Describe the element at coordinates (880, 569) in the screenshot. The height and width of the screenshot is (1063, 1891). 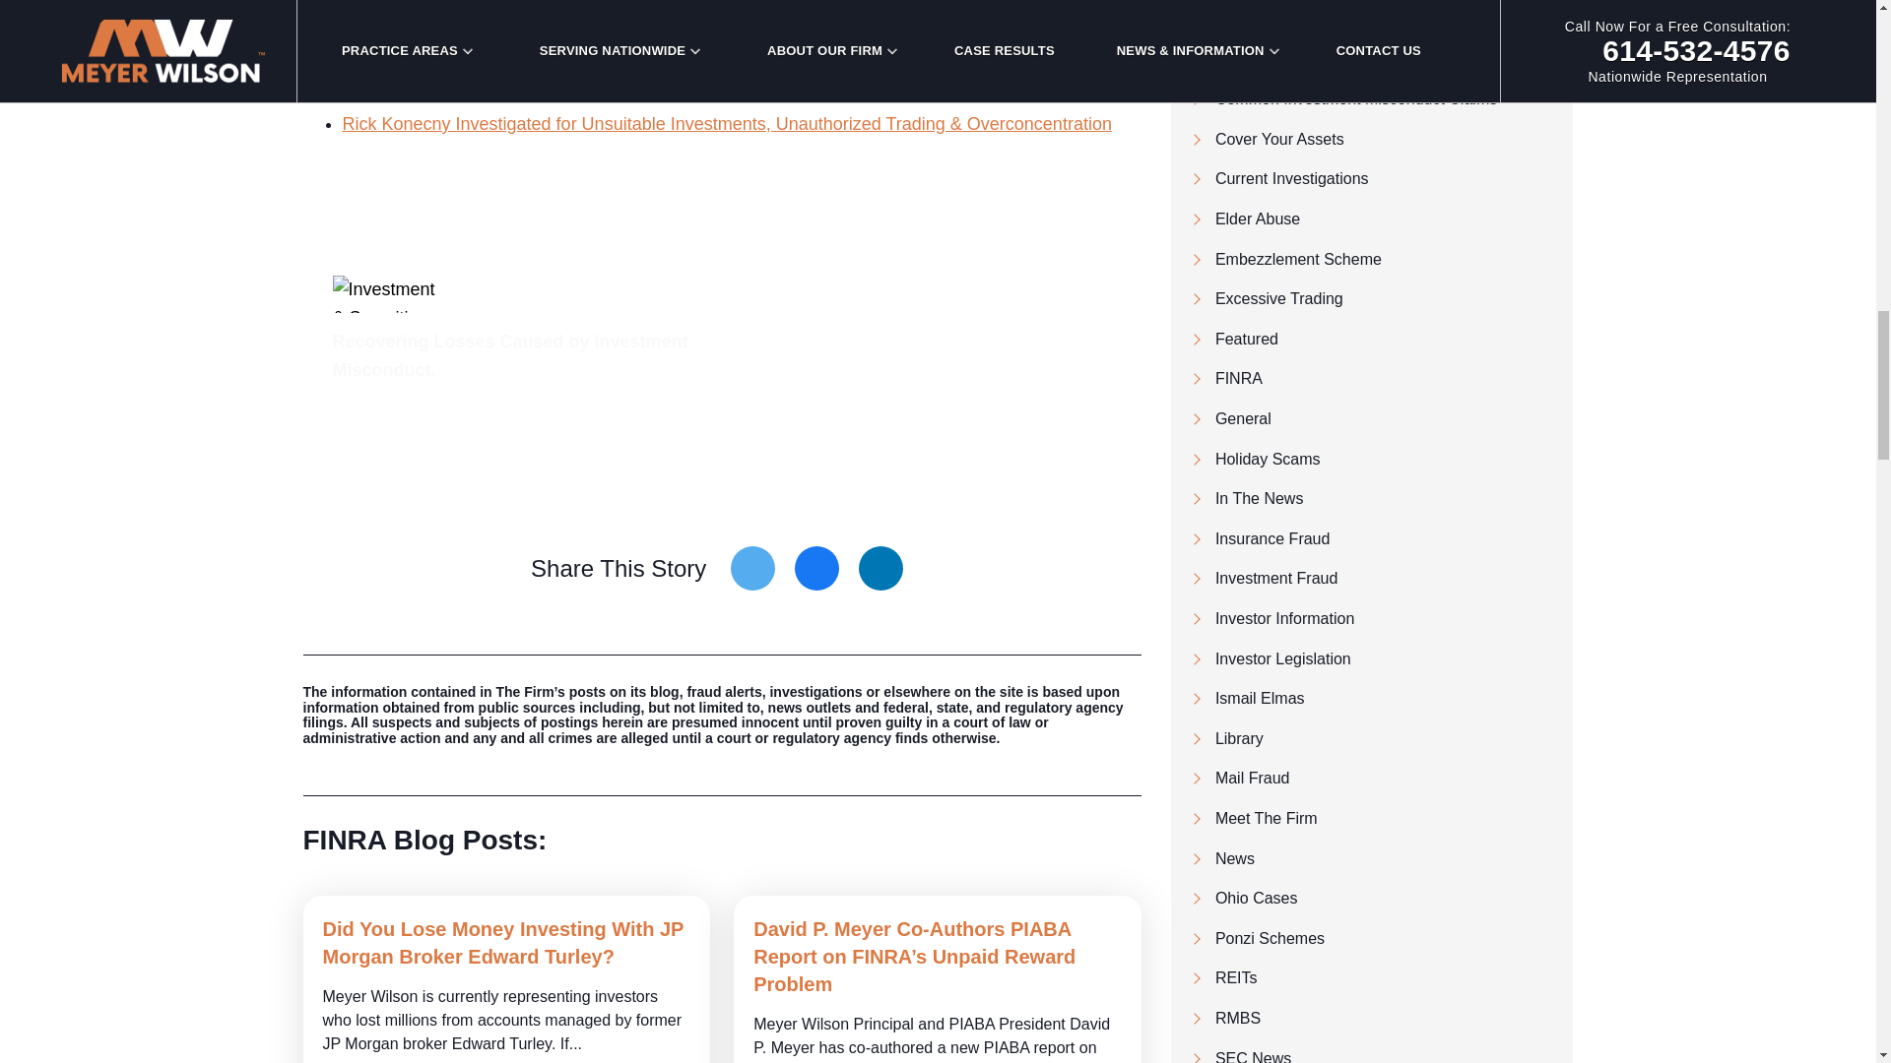
I see `Linkedin` at that location.